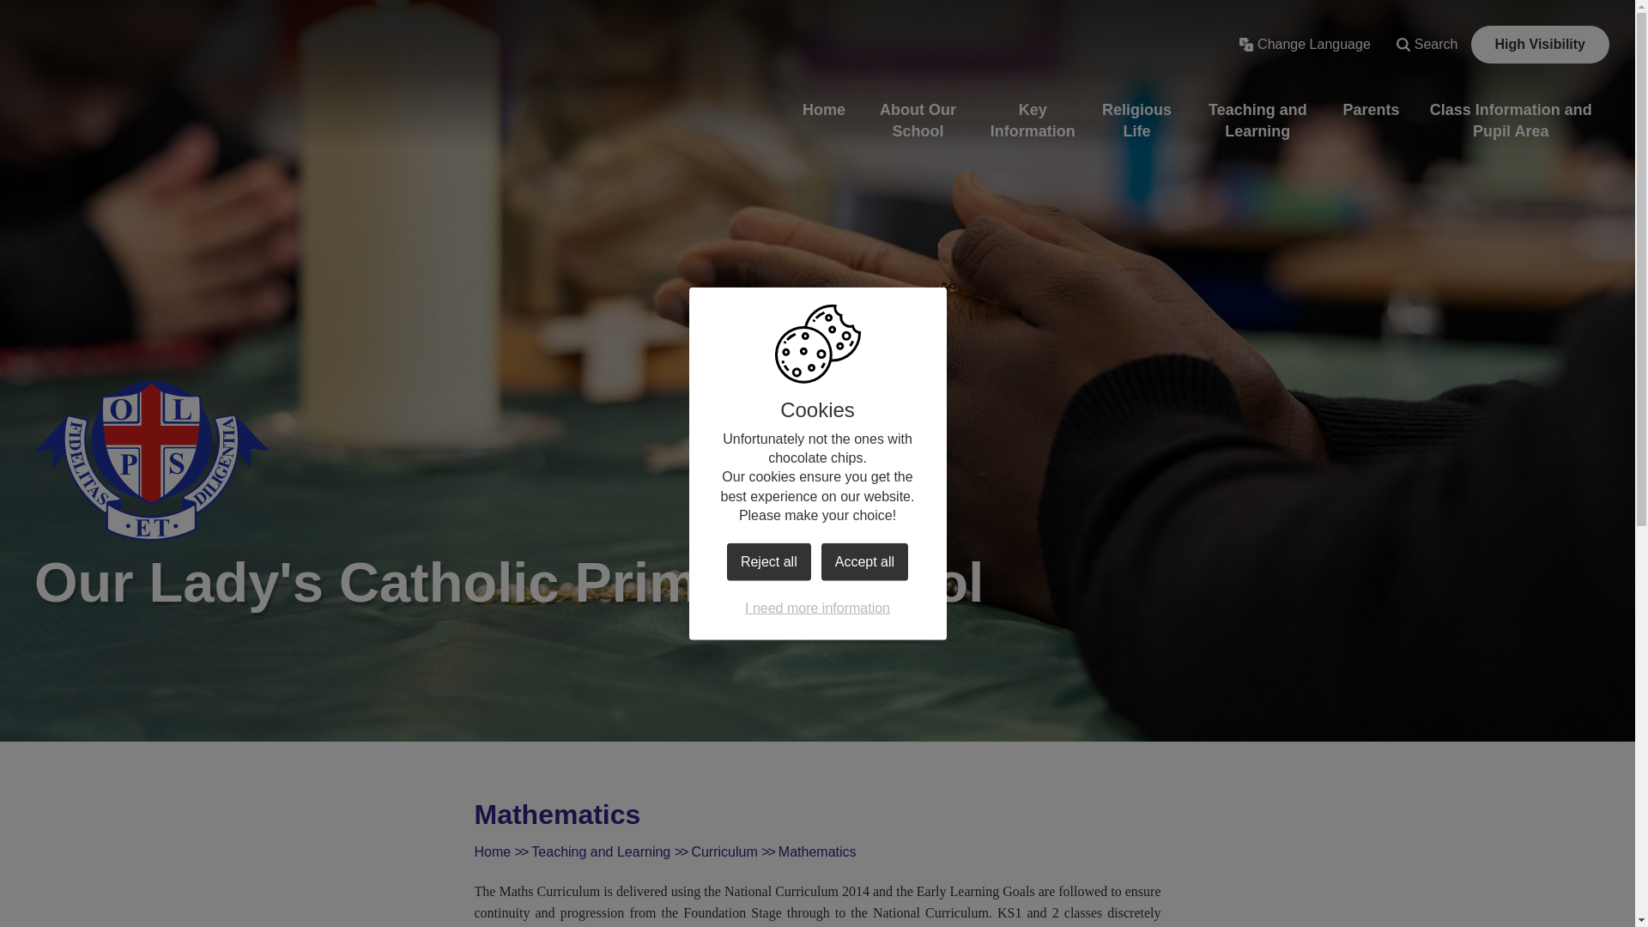  Describe the element at coordinates (824, 110) in the screenshot. I see `Home` at that location.